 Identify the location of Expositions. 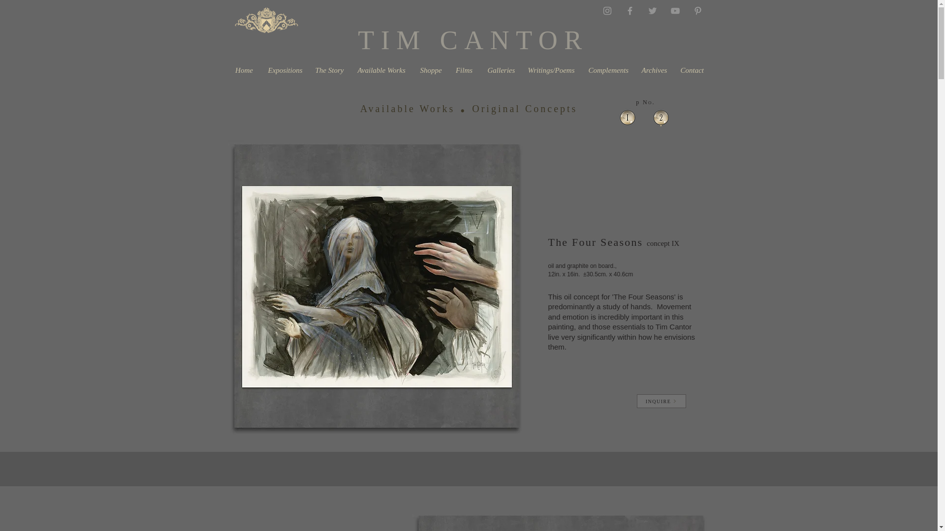
(284, 70).